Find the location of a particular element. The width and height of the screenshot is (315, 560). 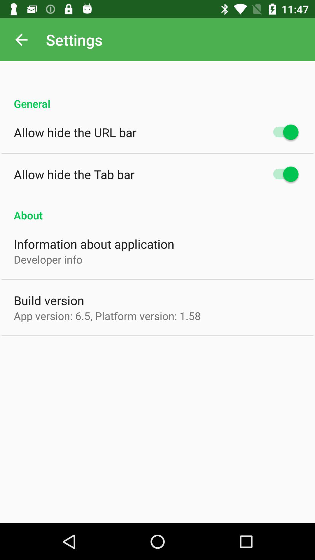

choose icon below the information about application is located at coordinates (48, 259).